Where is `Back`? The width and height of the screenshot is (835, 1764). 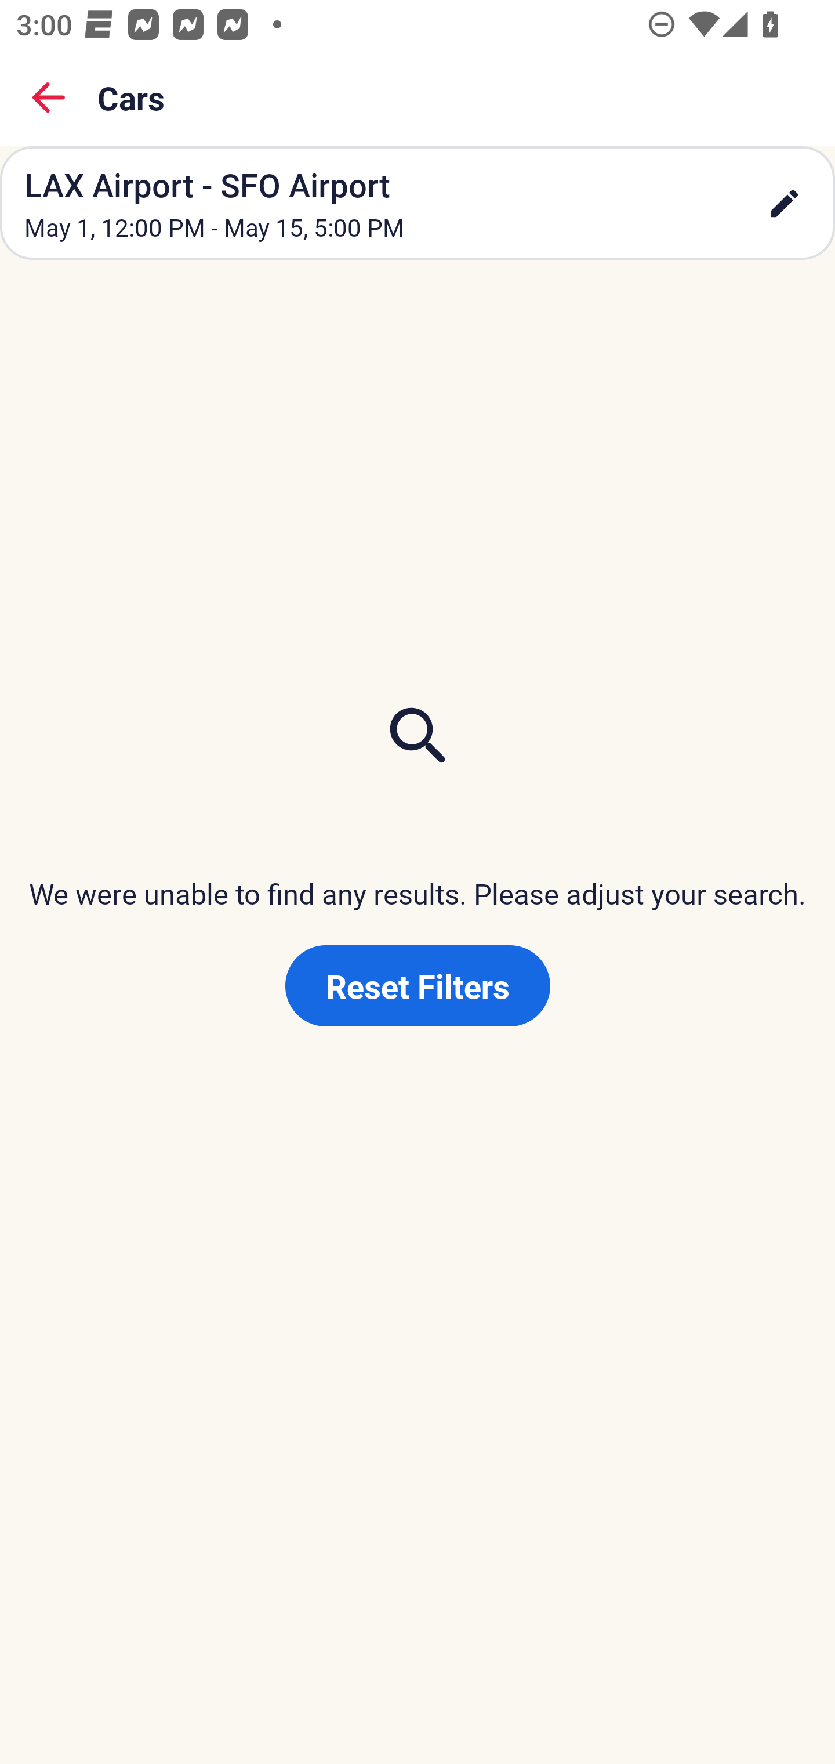
Back is located at coordinates (49, 97).